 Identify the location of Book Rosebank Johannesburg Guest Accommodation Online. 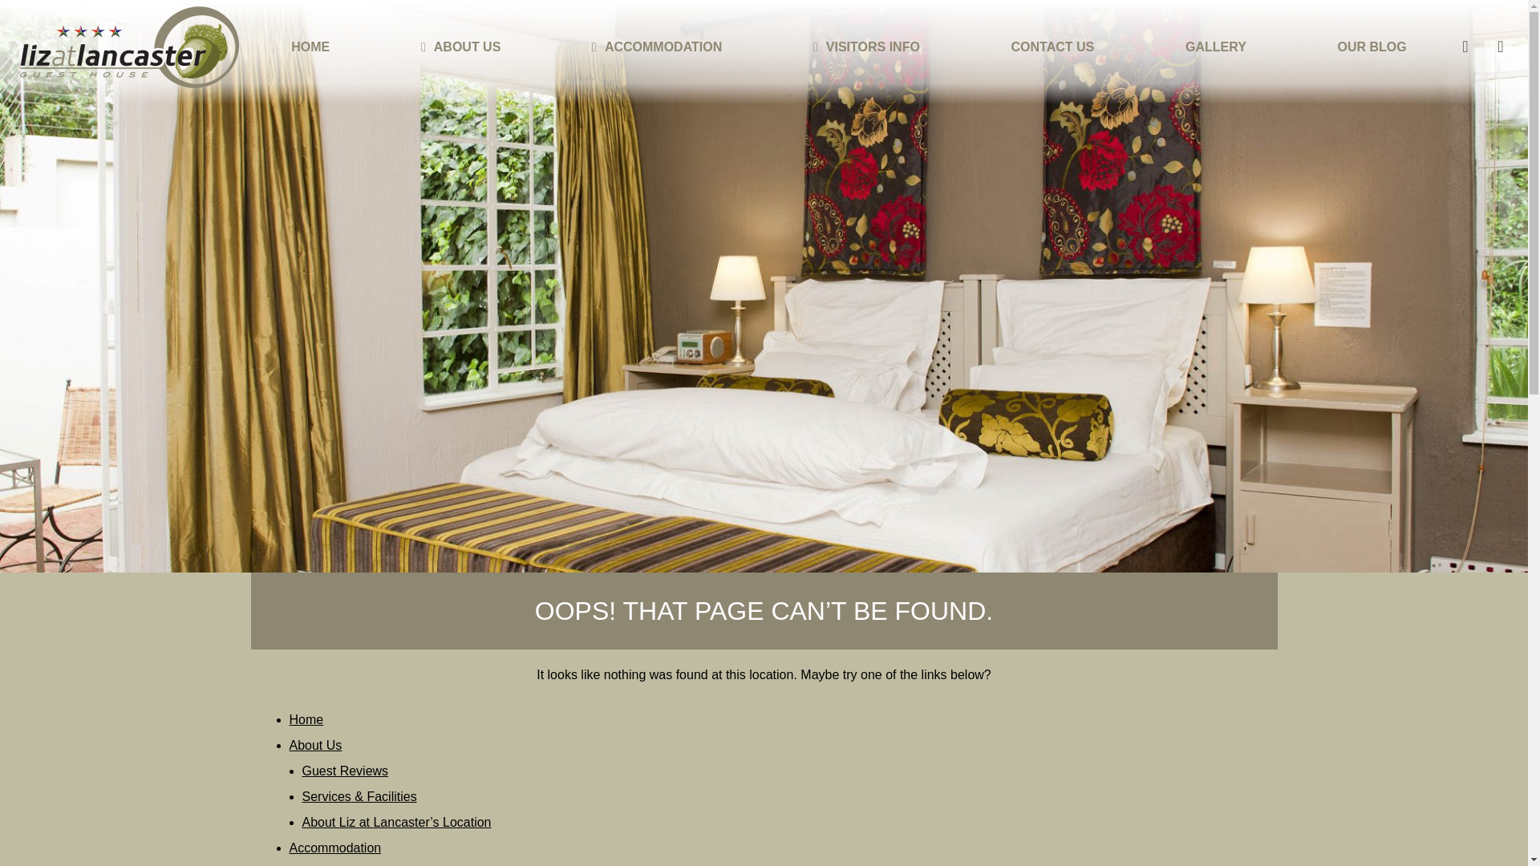
(1465, 47).